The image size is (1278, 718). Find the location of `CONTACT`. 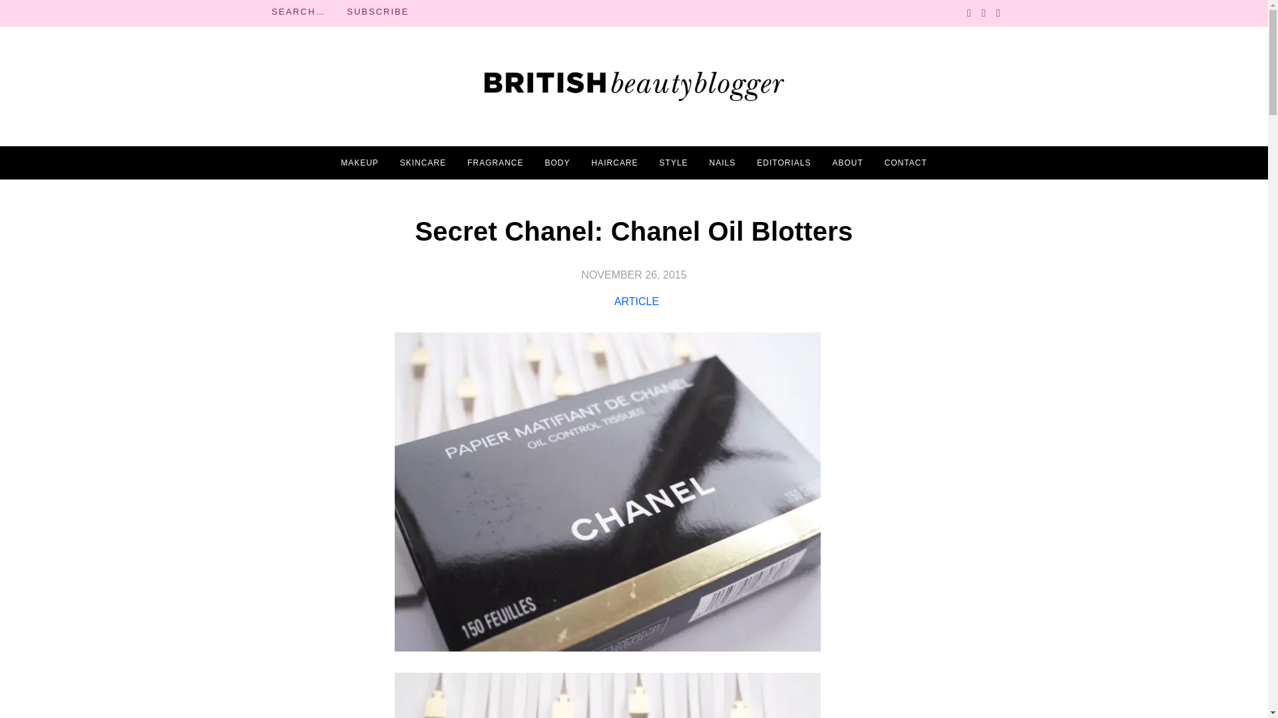

CONTACT is located at coordinates (905, 163).